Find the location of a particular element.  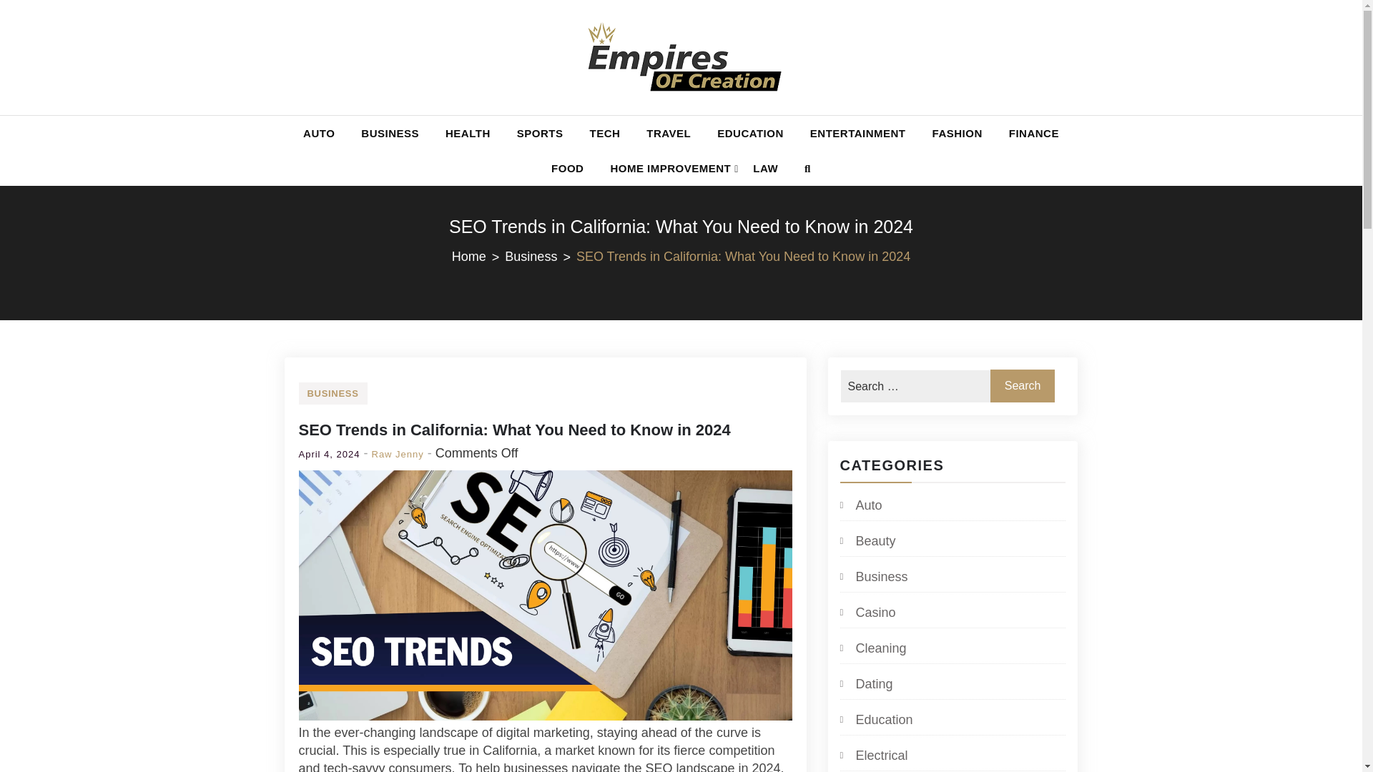

Cleaning is located at coordinates (872, 648).